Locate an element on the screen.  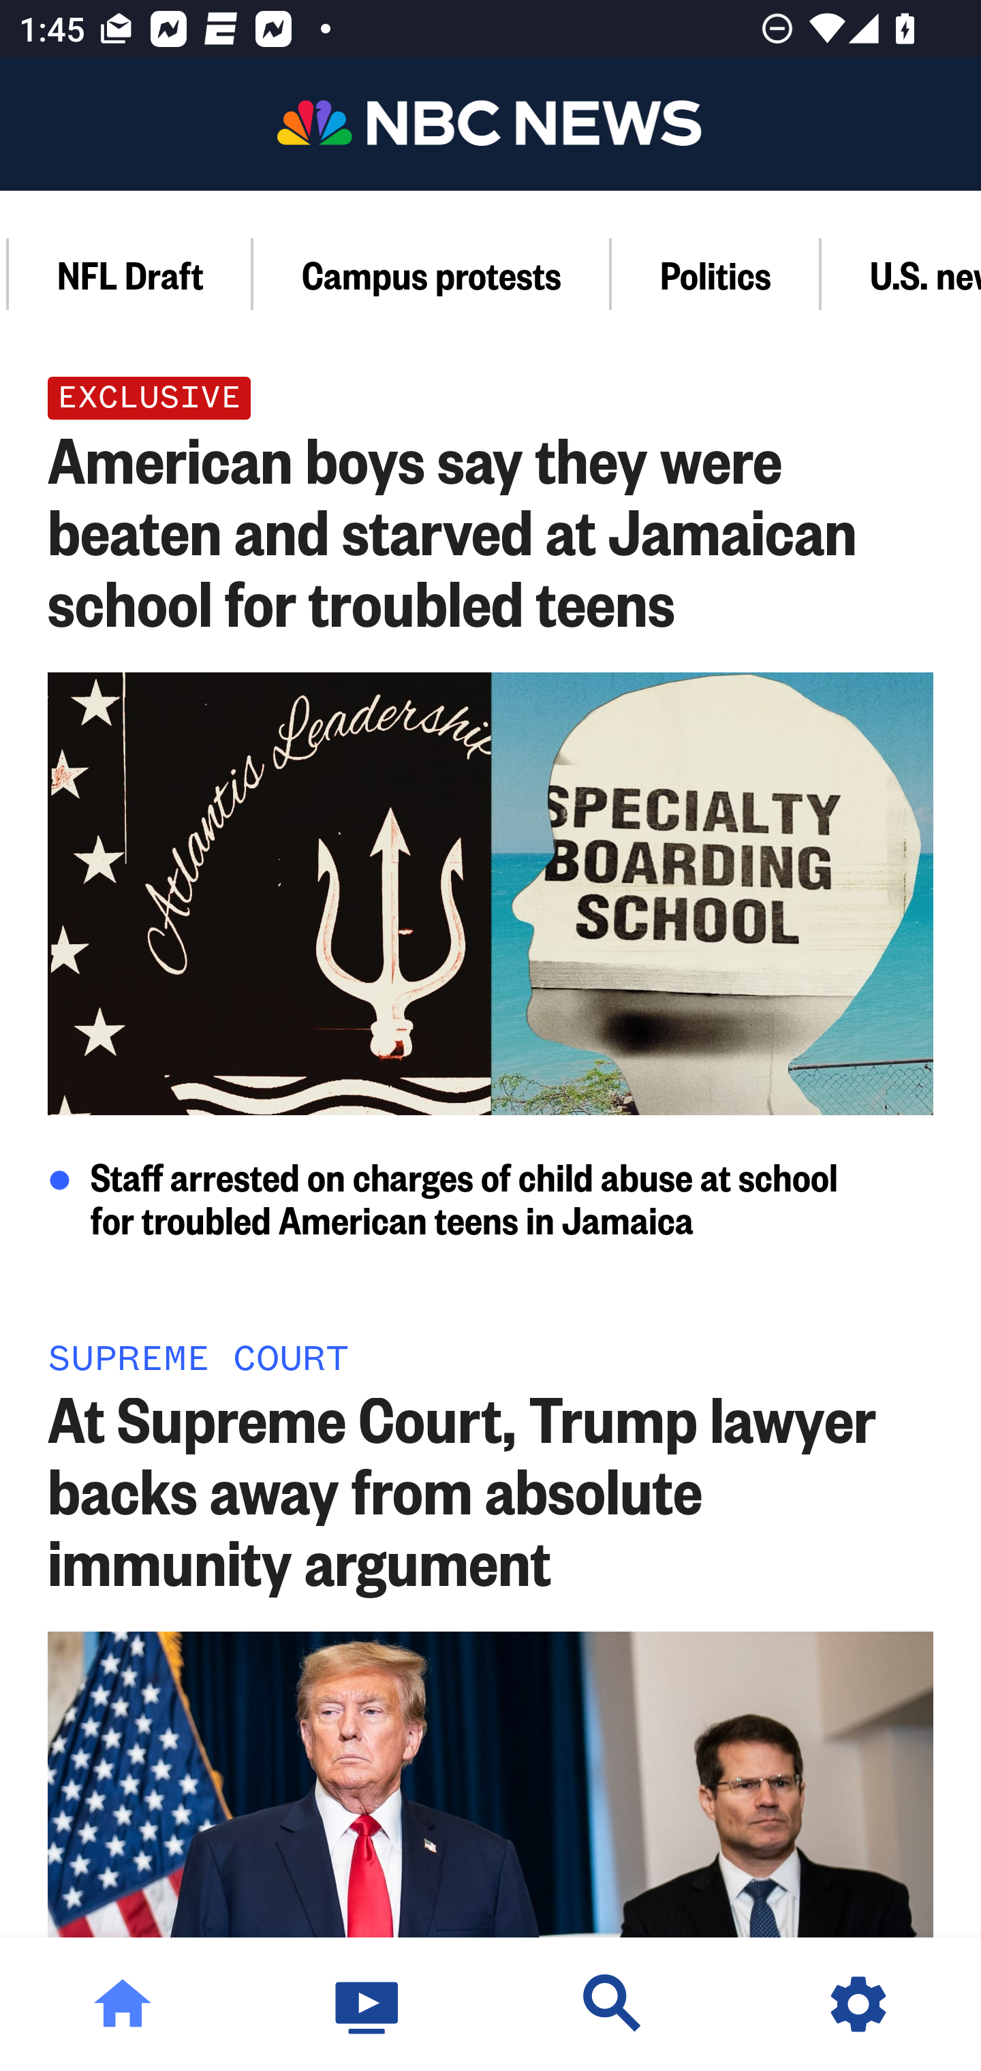
NFL Draft is located at coordinates (131, 274).